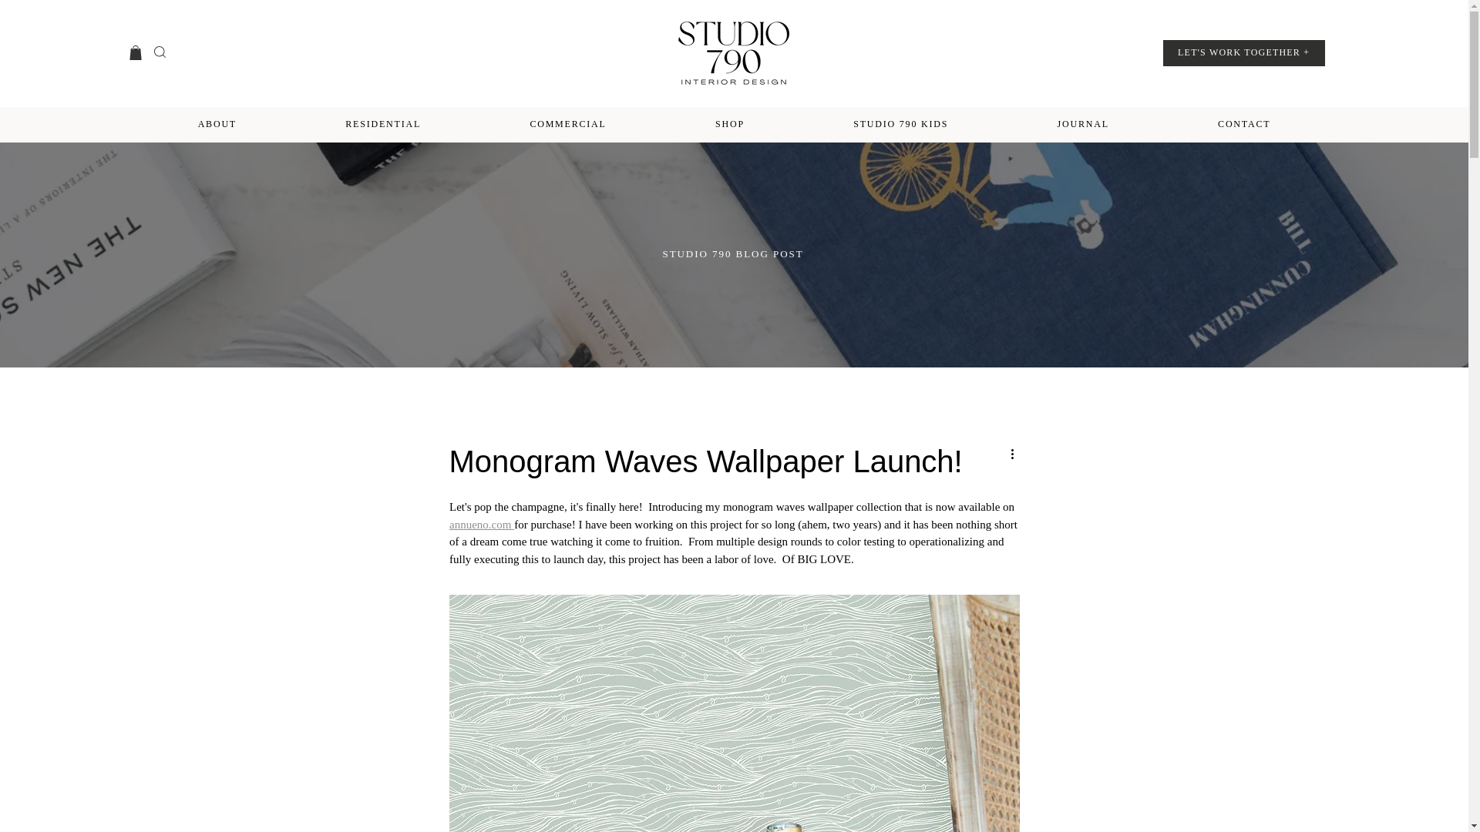 The height and width of the screenshot is (832, 1480). I want to click on SHOP, so click(729, 124).